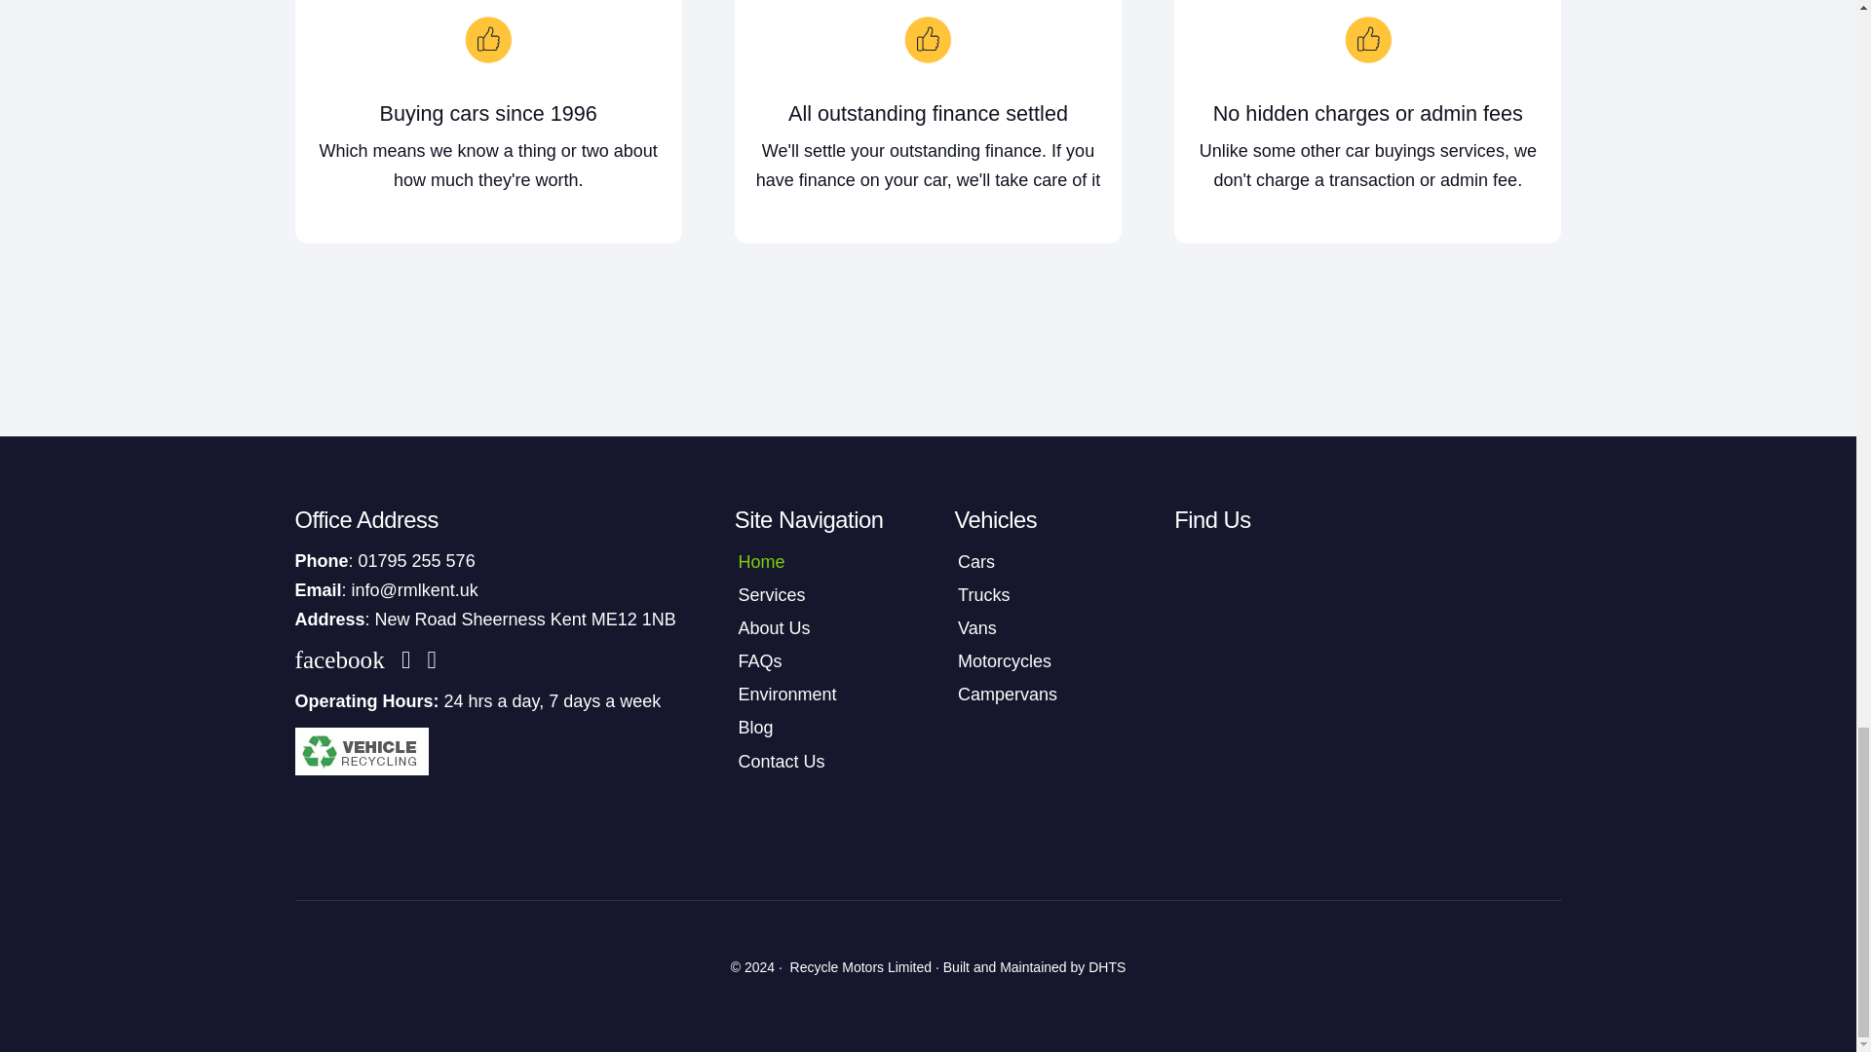 The image size is (1871, 1052). I want to click on Blog, so click(819, 729).